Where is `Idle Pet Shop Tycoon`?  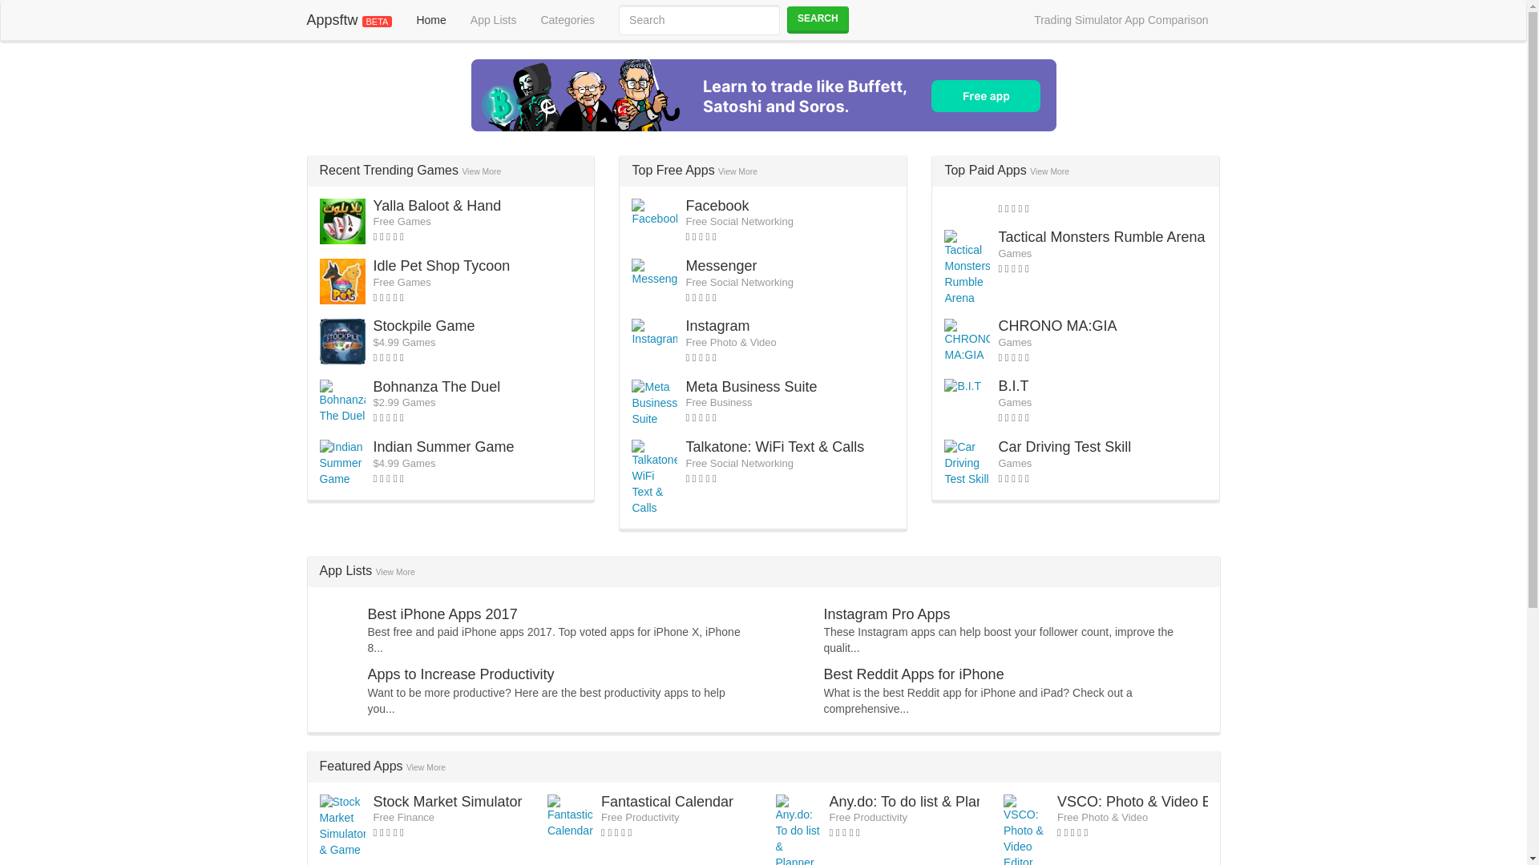 Idle Pet Shop Tycoon is located at coordinates (442, 266).